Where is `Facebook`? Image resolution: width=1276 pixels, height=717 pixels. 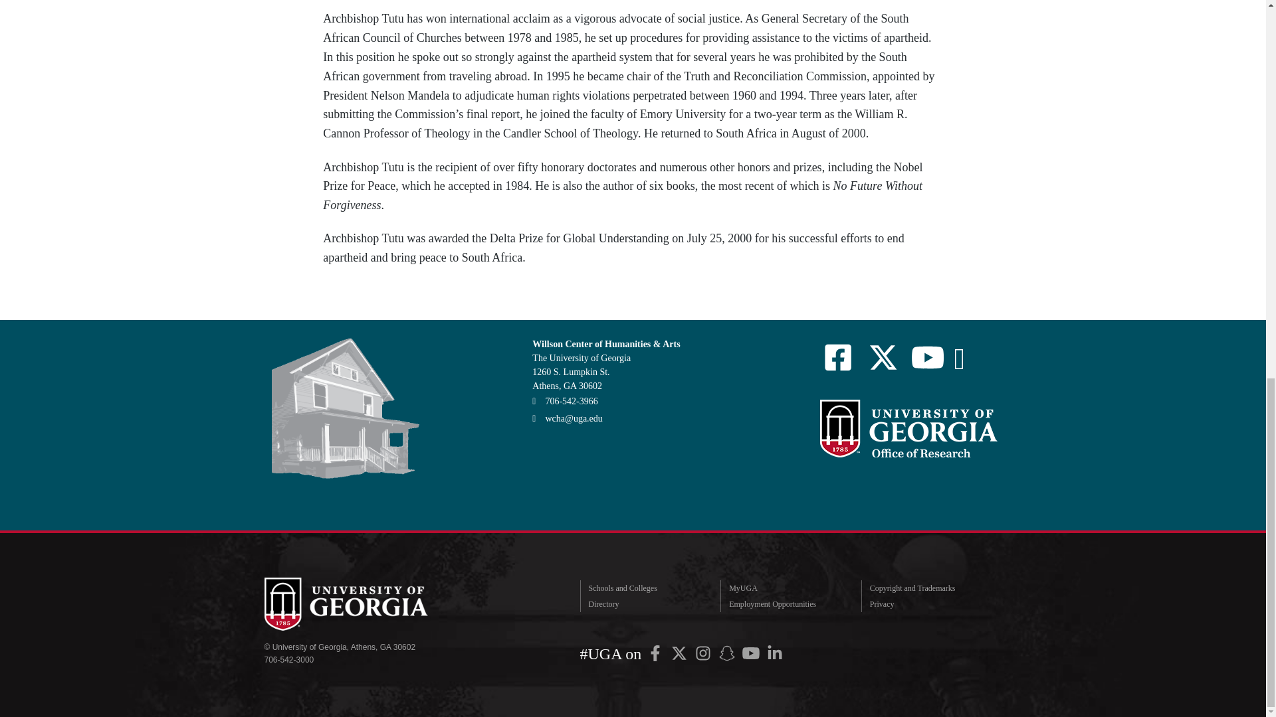
Facebook is located at coordinates (655, 653).